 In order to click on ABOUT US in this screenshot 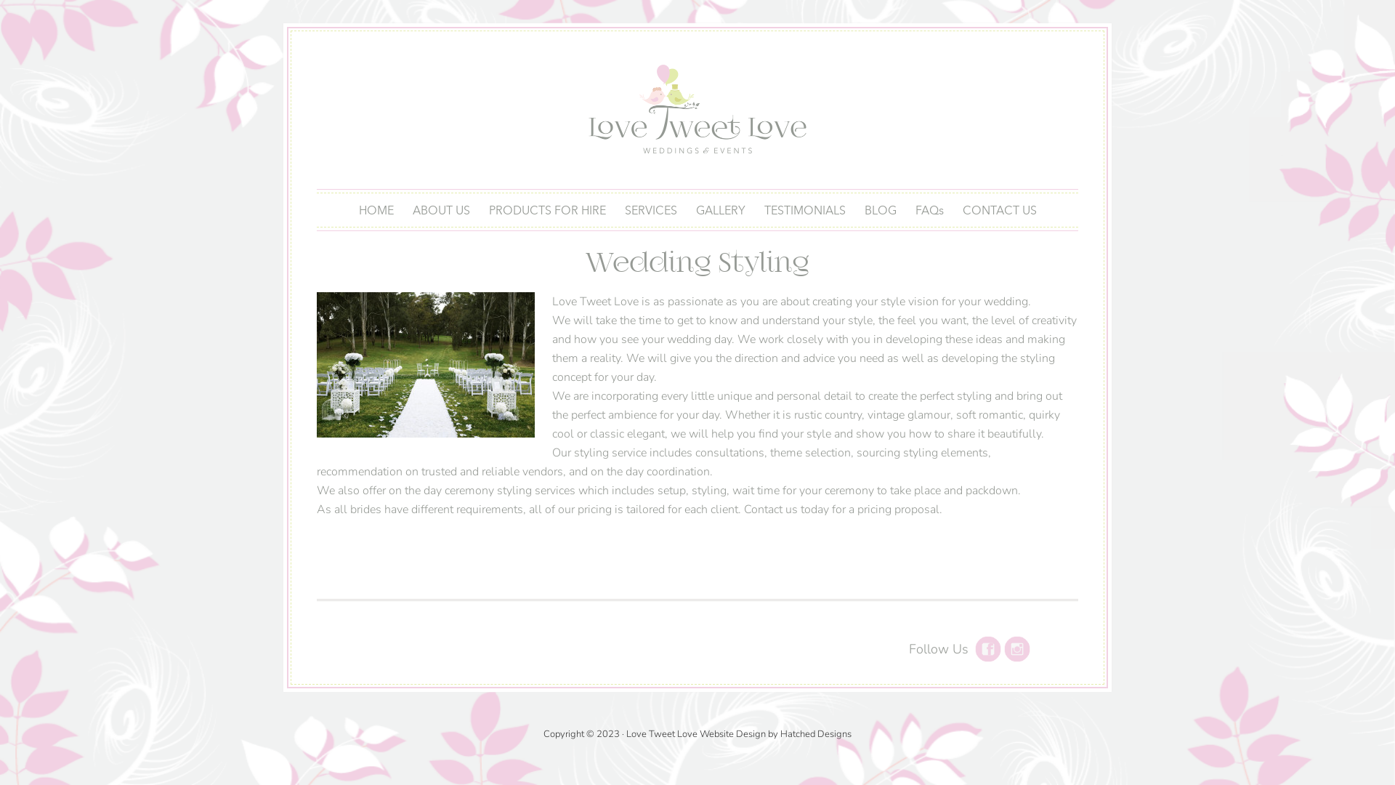, I will do `click(440, 209)`.